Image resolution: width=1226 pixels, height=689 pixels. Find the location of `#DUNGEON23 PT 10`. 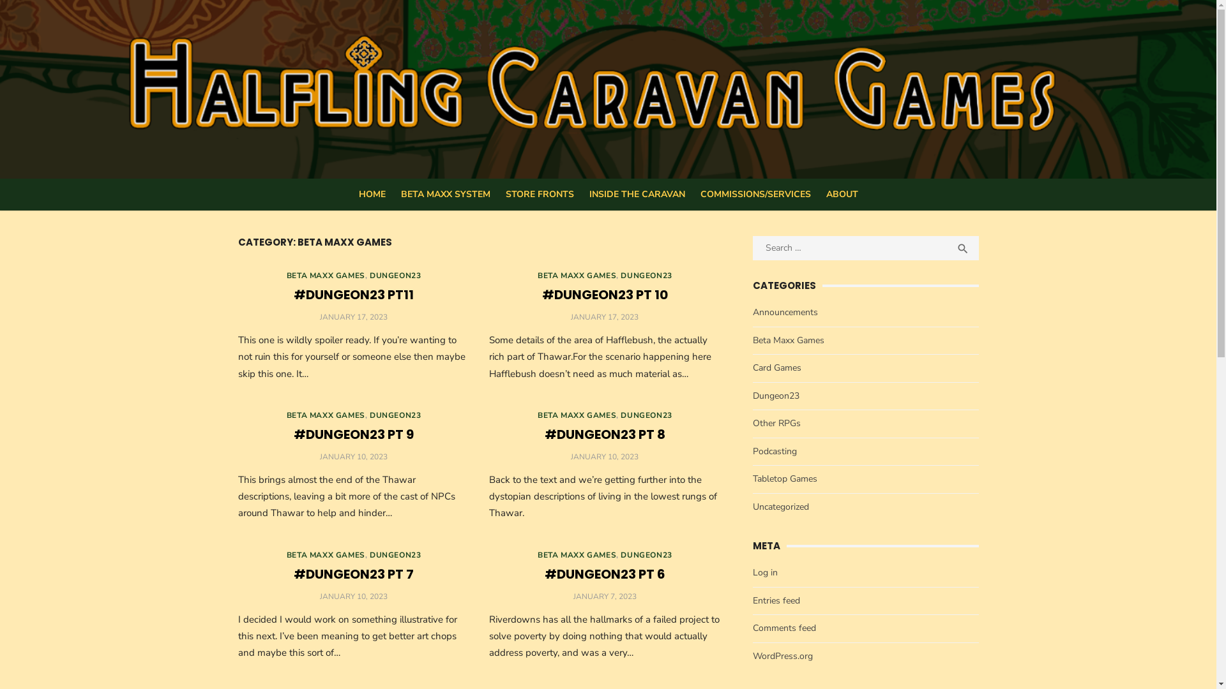

#DUNGEON23 PT 10 is located at coordinates (605, 295).